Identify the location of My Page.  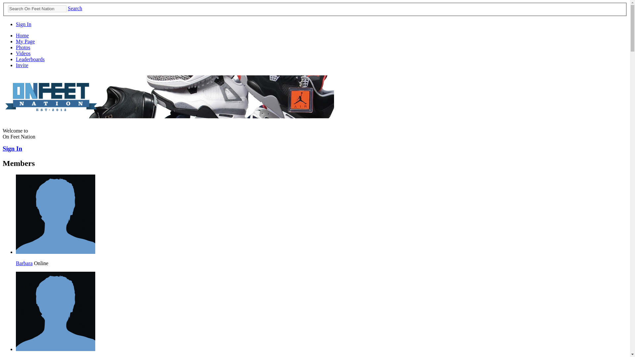
(25, 41).